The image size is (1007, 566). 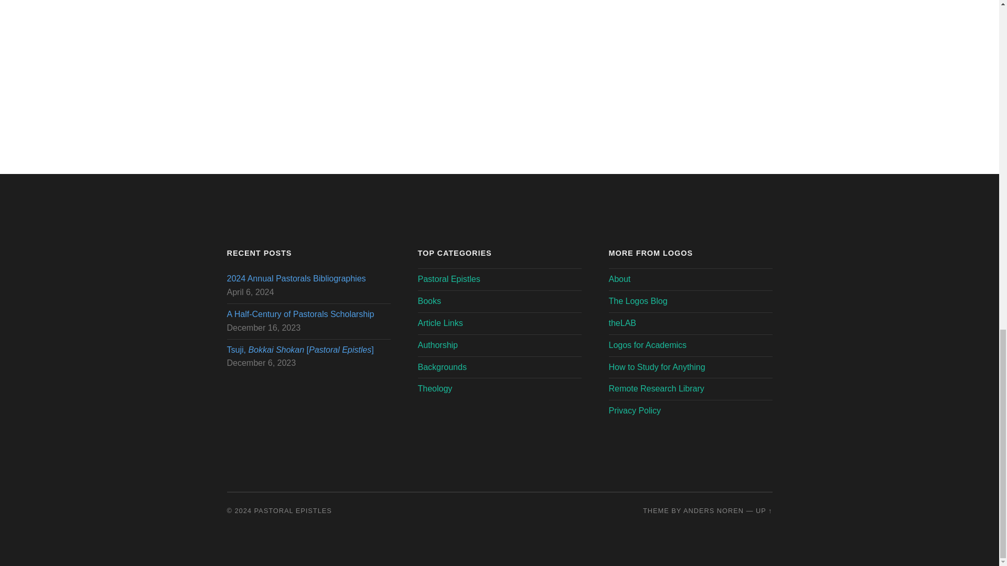 I want to click on Article Links, so click(x=440, y=323).